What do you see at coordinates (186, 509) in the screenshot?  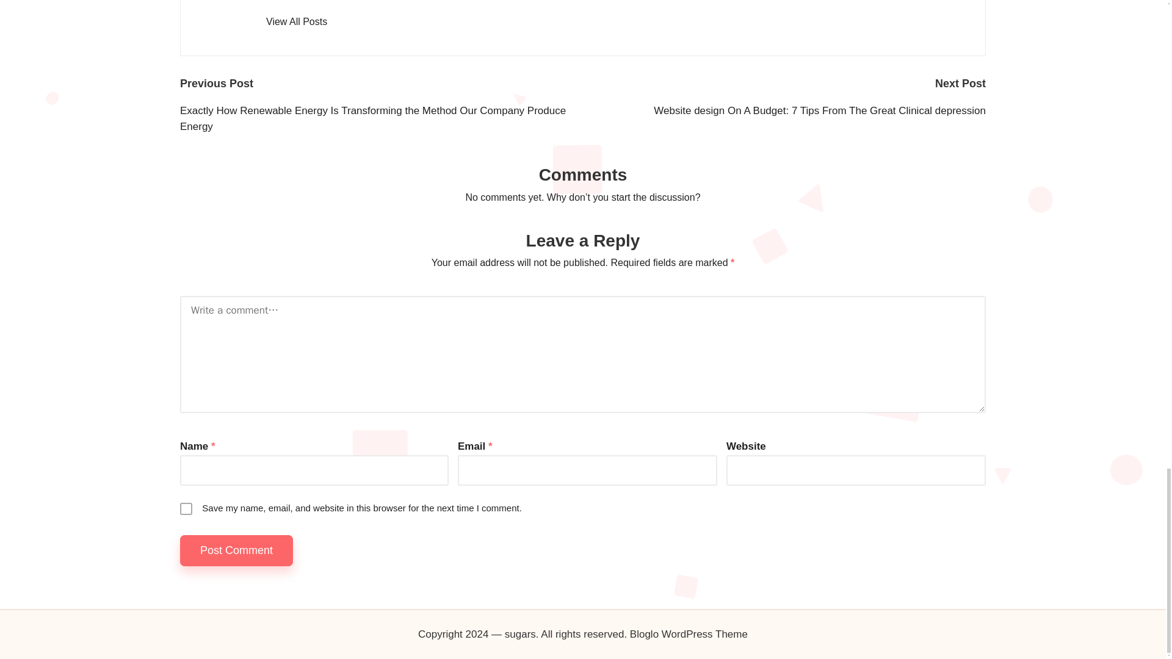 I see `yes` at bounding box center [186, 509].